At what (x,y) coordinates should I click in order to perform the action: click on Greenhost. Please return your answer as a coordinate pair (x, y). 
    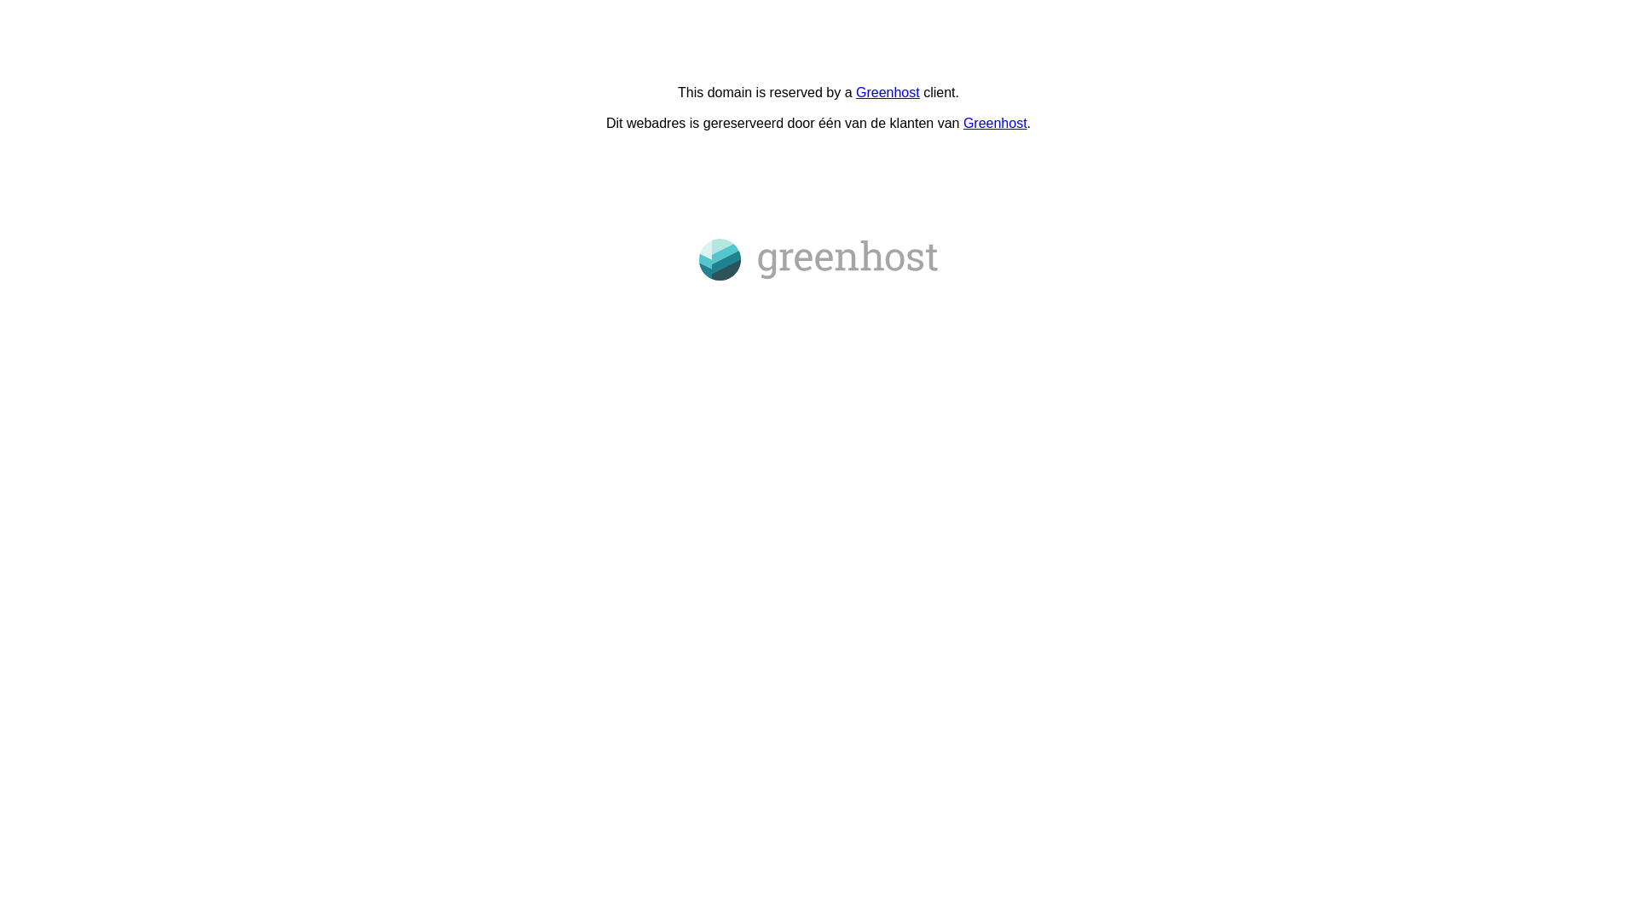
    Looking at the image, I should click on (888, 92).